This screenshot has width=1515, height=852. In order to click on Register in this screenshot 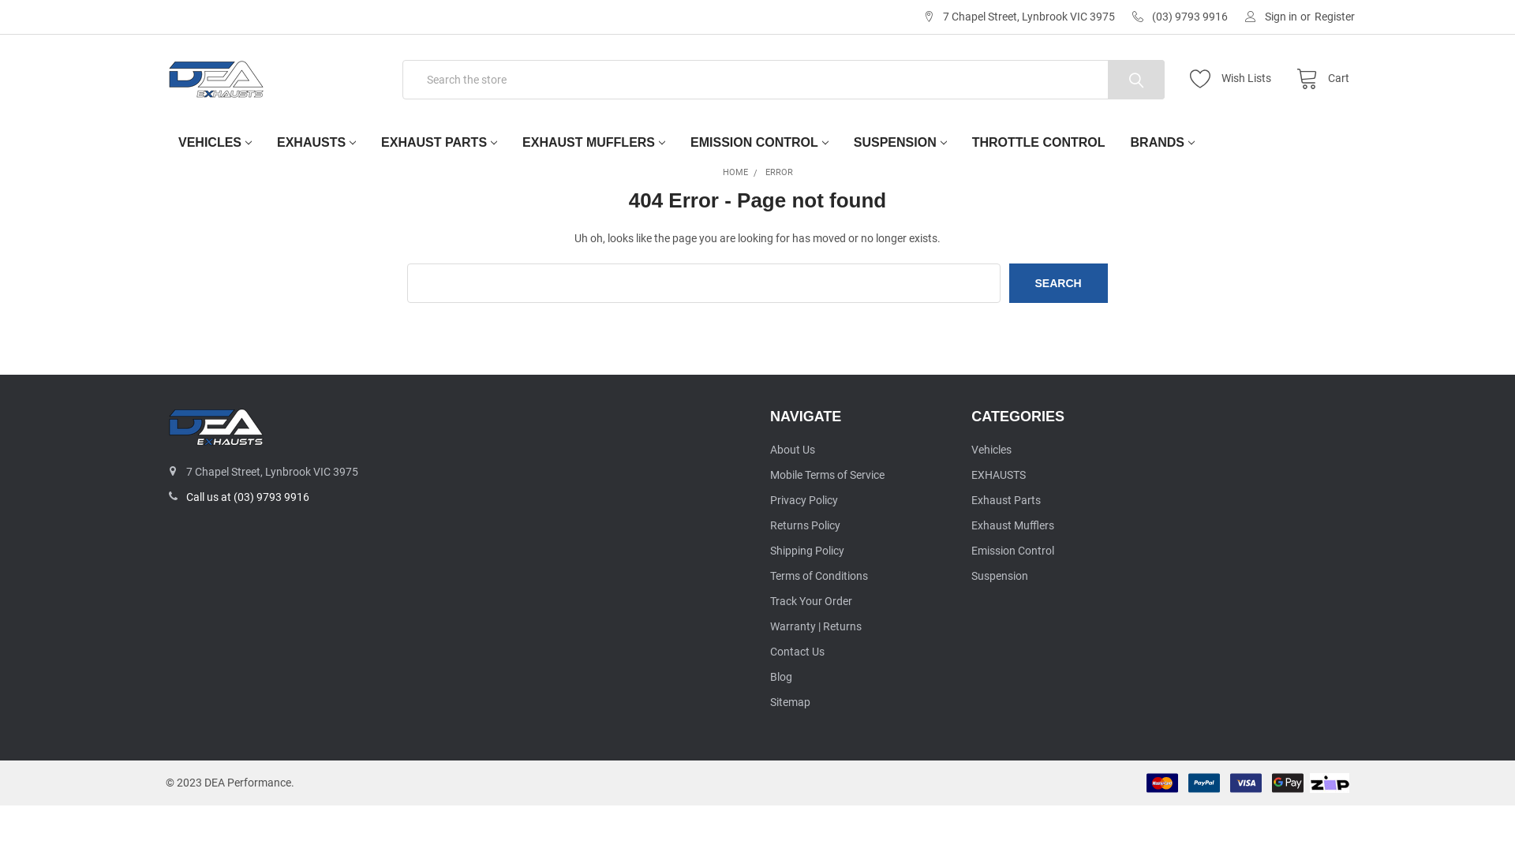, I will do `click(1335, 17)`.